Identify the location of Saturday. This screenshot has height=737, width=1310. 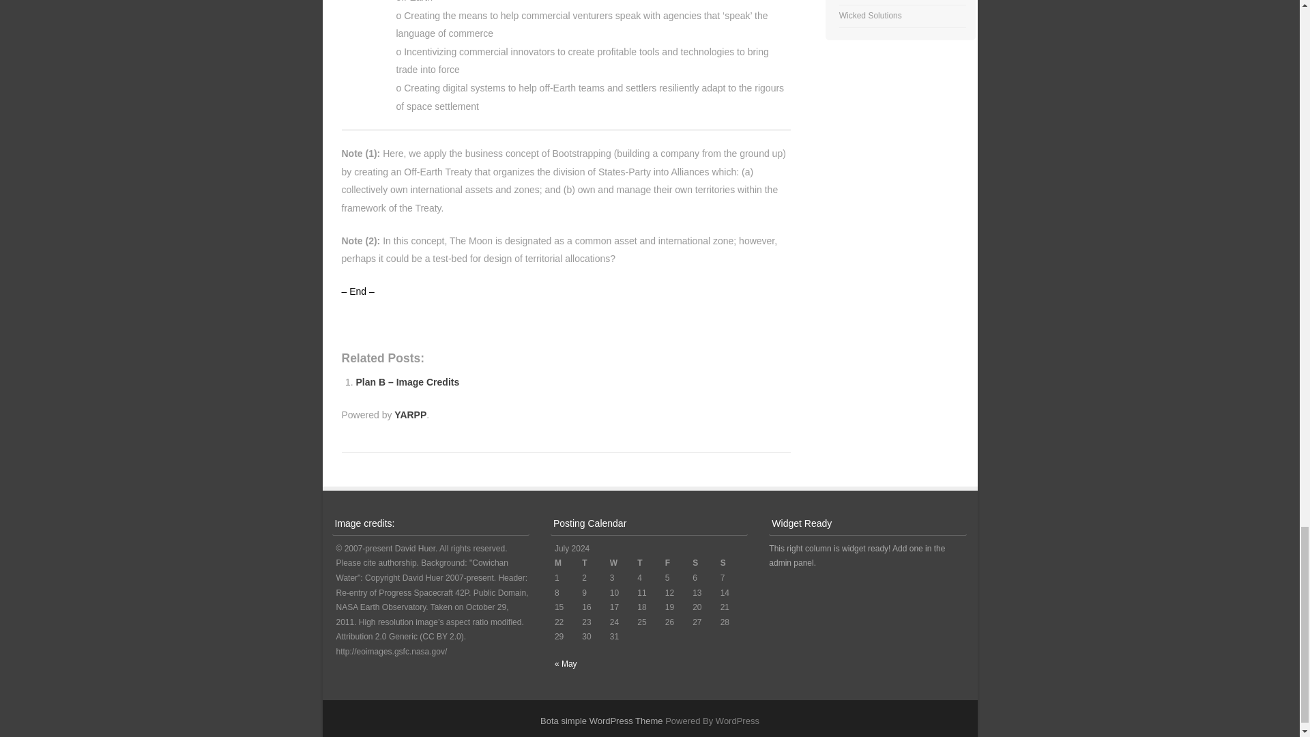
(705, 564).